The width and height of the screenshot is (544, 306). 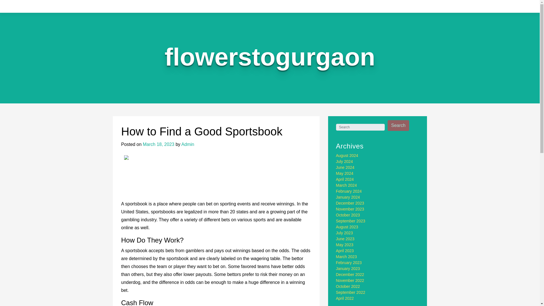 What do you see at coordinates (345, 250) in the screenshot?
I see `April 2023` at bounding box center [345, 250].